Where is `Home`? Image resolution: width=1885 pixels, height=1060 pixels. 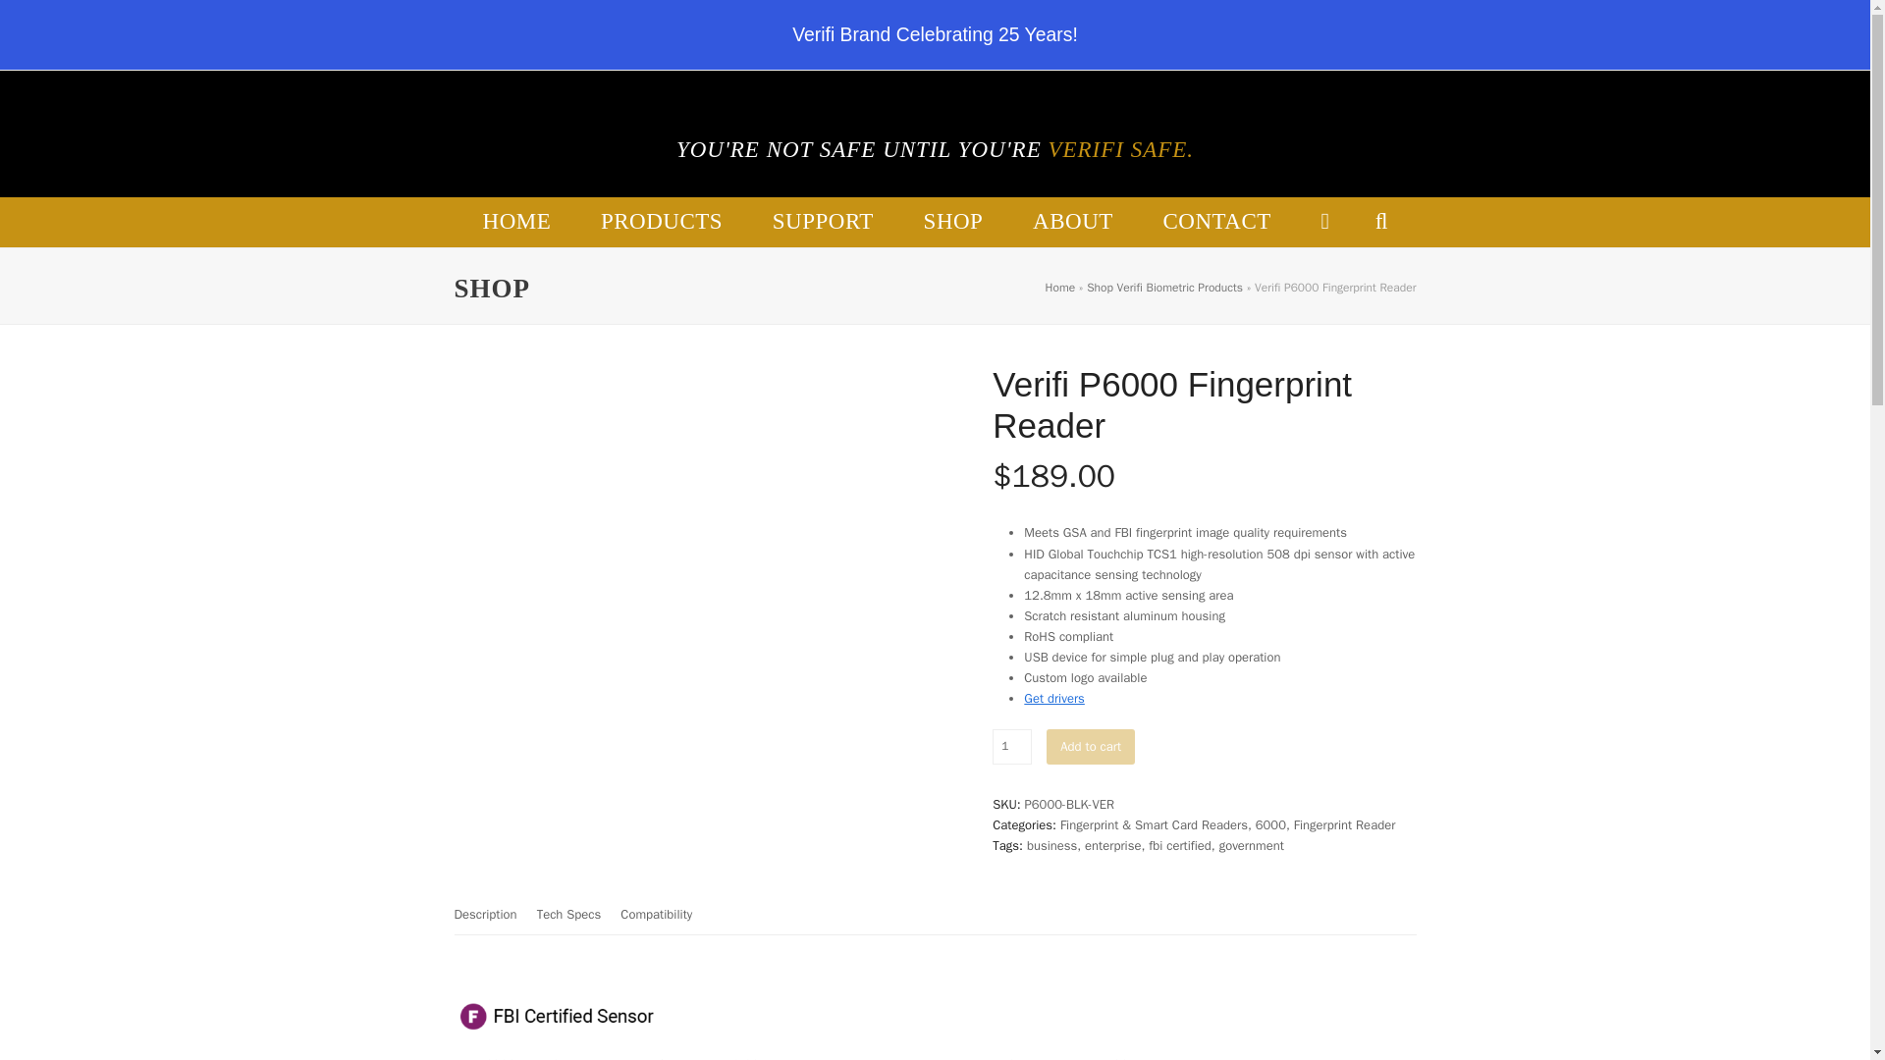
Home is located at coordinates (1060, 288).